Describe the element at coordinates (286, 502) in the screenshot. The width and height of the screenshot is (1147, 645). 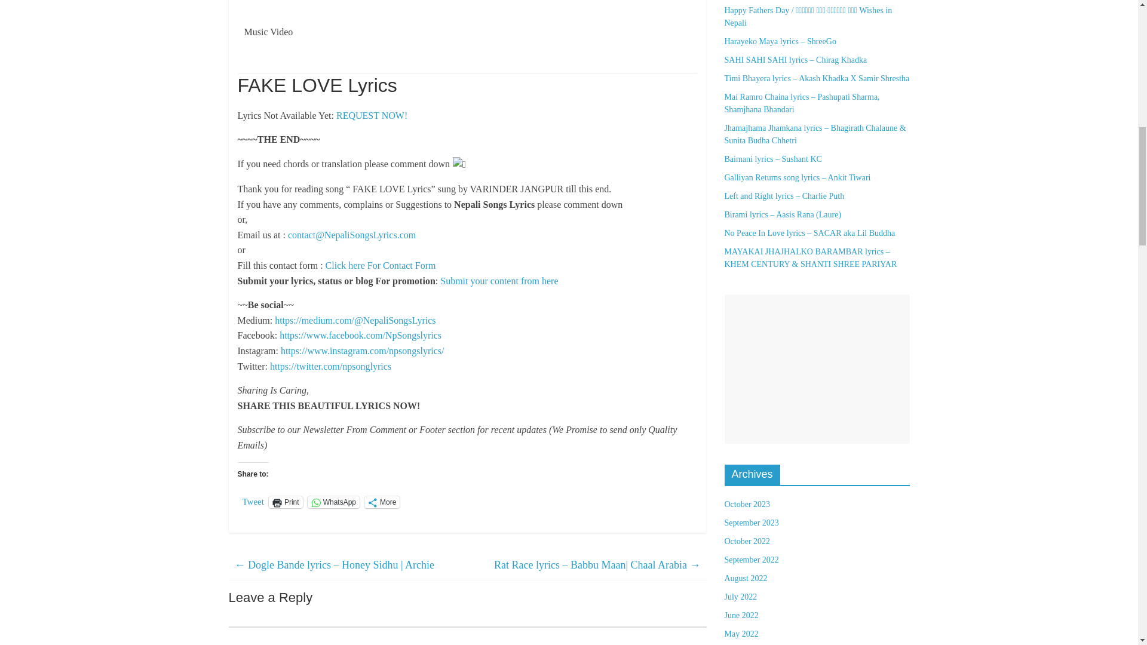
I see `Click to print` at that location.